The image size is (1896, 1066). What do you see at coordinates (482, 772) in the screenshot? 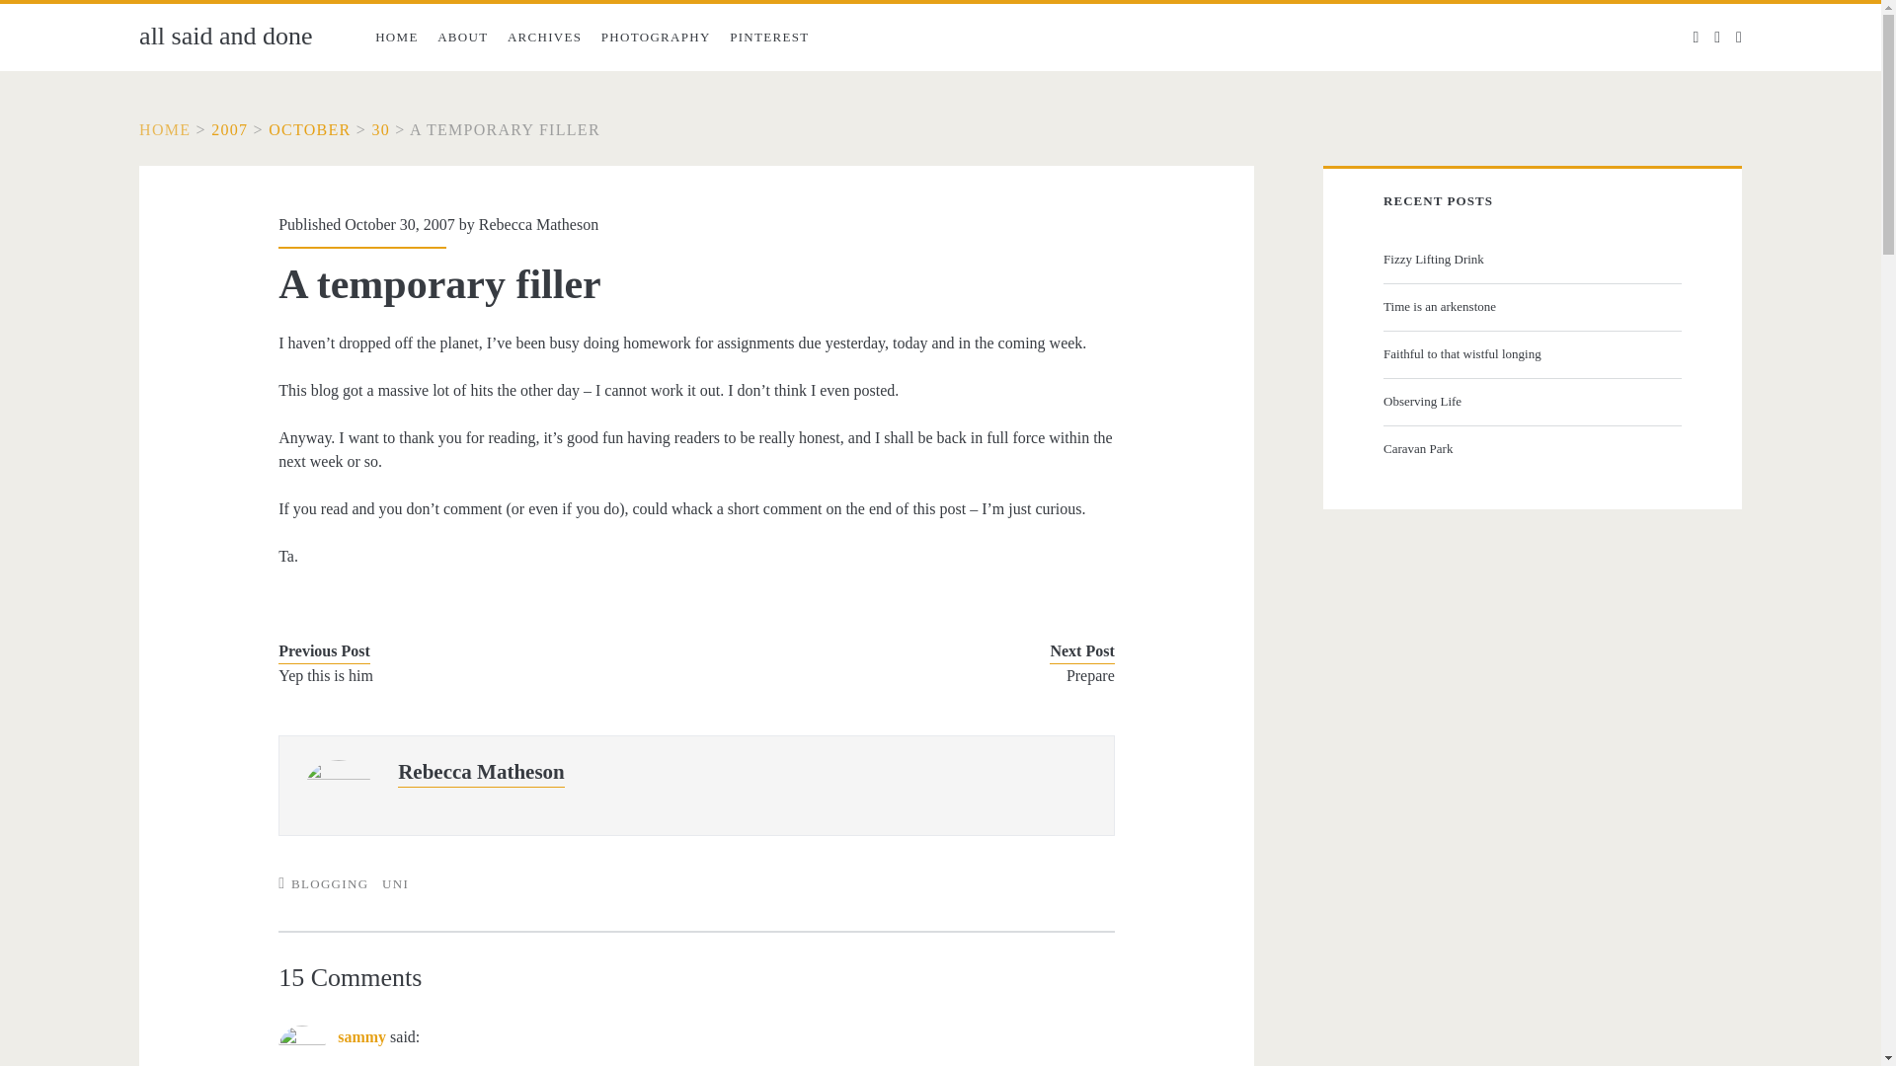
I see `Rebecca Matheson` at bounding box center [482, 772].